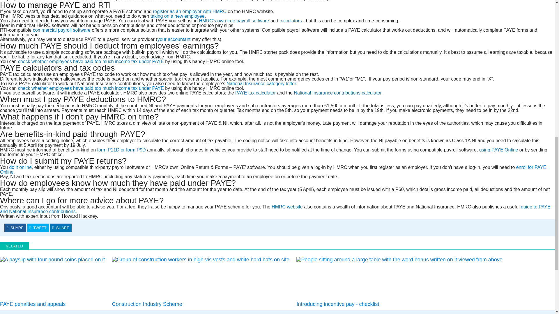 The image size is (559, 314). I want to click on Income tax checker tool on HMRC, so click(91, 62).